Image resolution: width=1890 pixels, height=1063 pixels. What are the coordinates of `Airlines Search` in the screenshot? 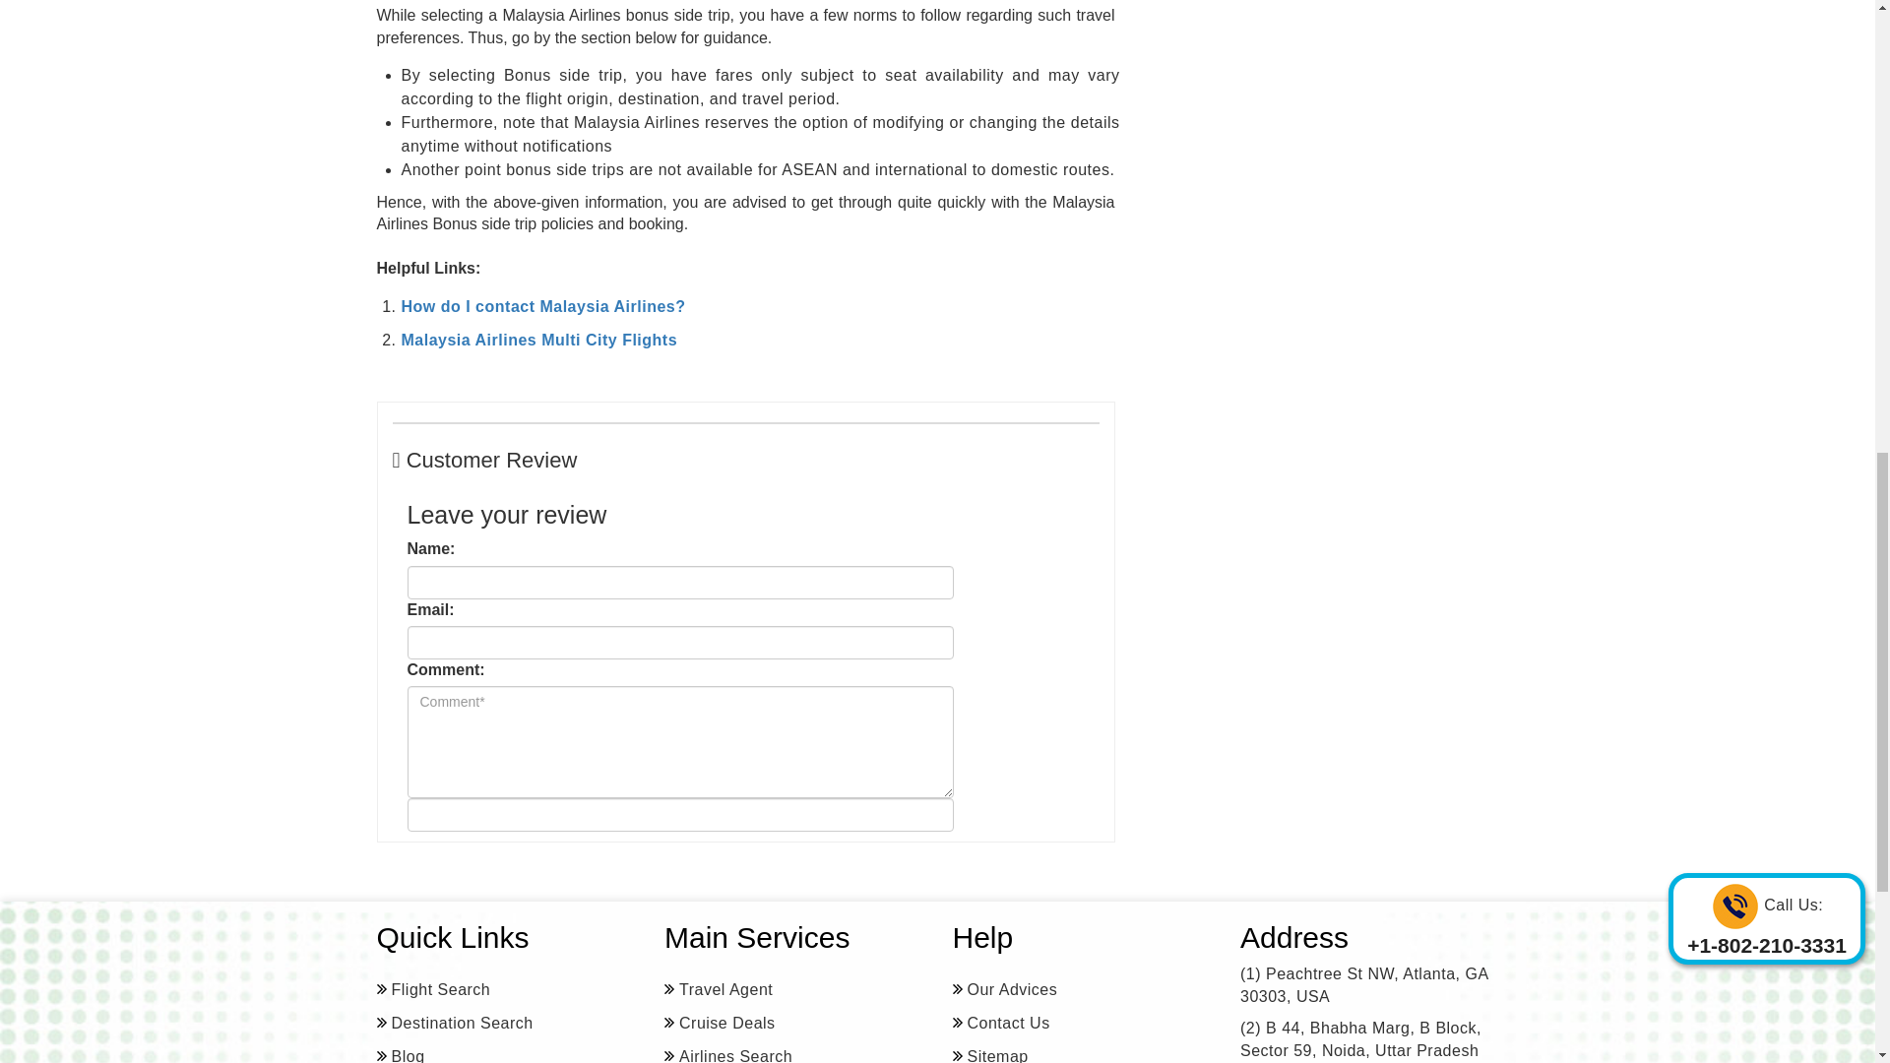 It's located at (728, 1053).